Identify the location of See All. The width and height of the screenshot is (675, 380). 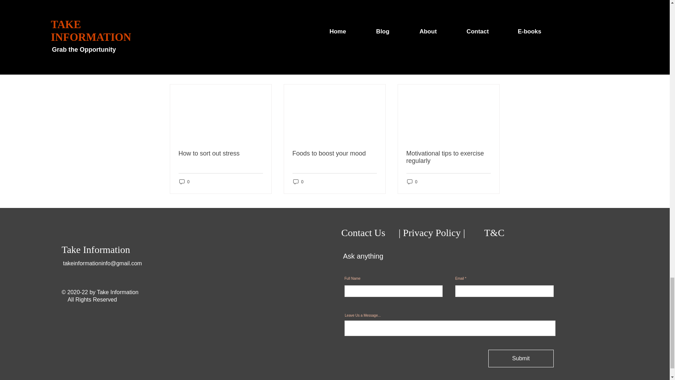
(492, 72).